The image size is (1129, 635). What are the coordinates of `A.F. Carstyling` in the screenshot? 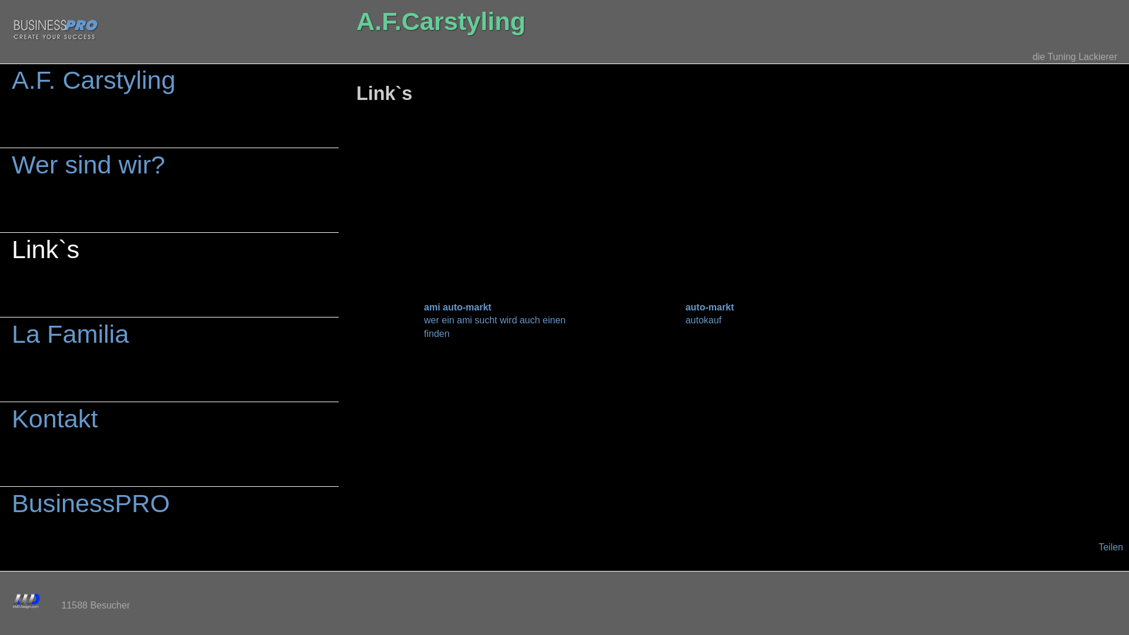 It's located at (169, 106).